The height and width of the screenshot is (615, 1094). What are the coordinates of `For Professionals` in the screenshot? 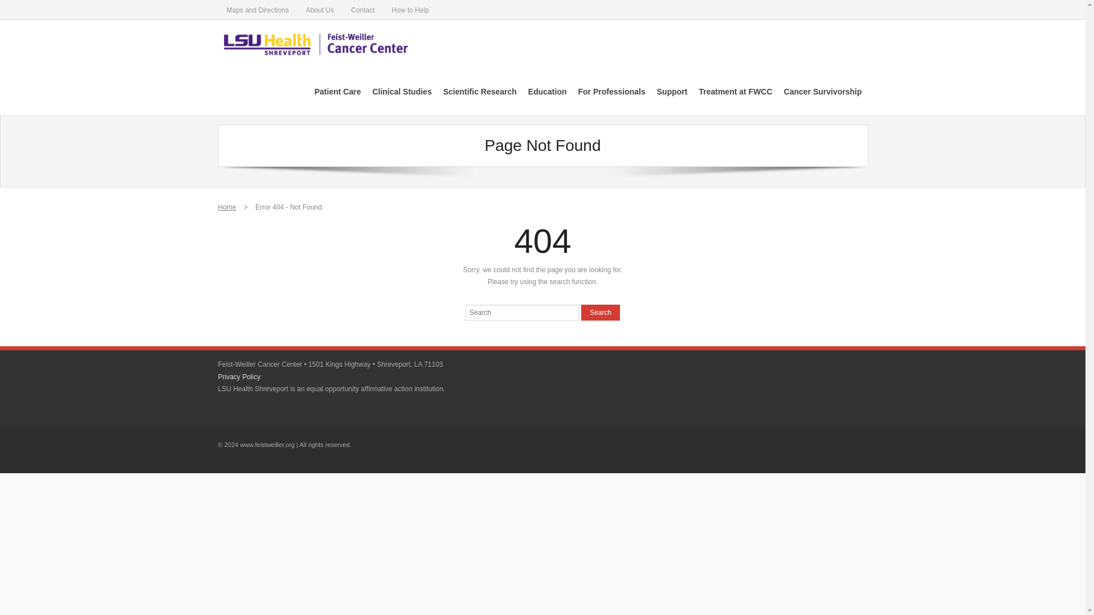 It's located at (611, 91).